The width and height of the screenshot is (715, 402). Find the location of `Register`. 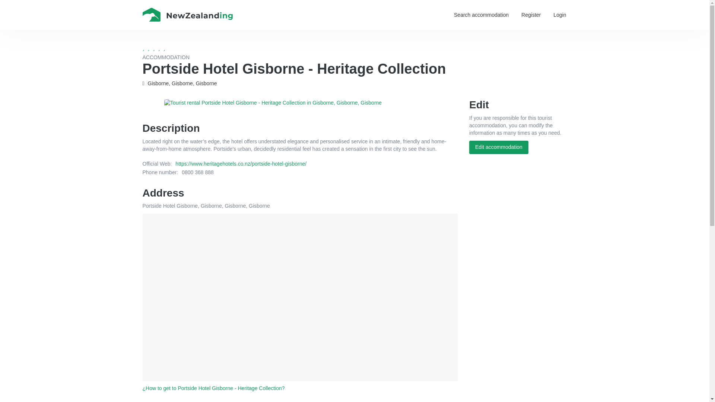

Register is located at coordinates (531, 15).